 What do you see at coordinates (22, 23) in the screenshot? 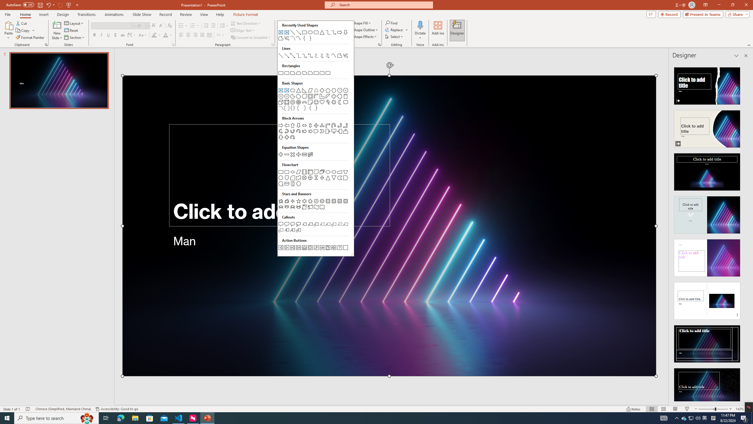
I see `Cut` at bounding box center [22, 23].